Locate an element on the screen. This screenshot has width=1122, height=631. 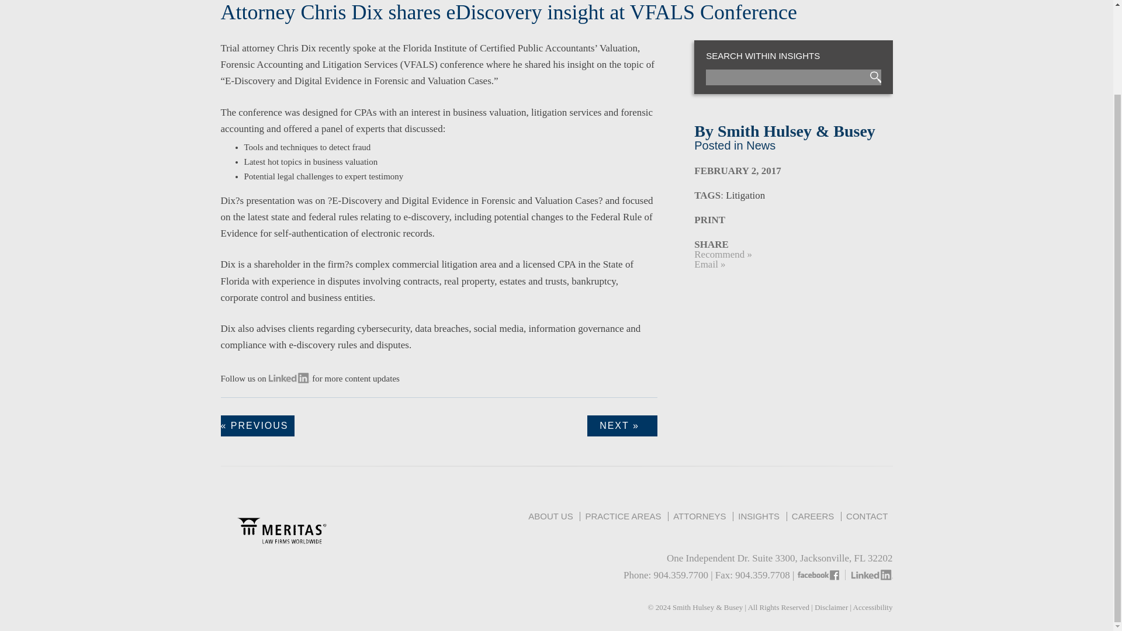
Follow us on for more content updates is located at coordinates (310, 379).